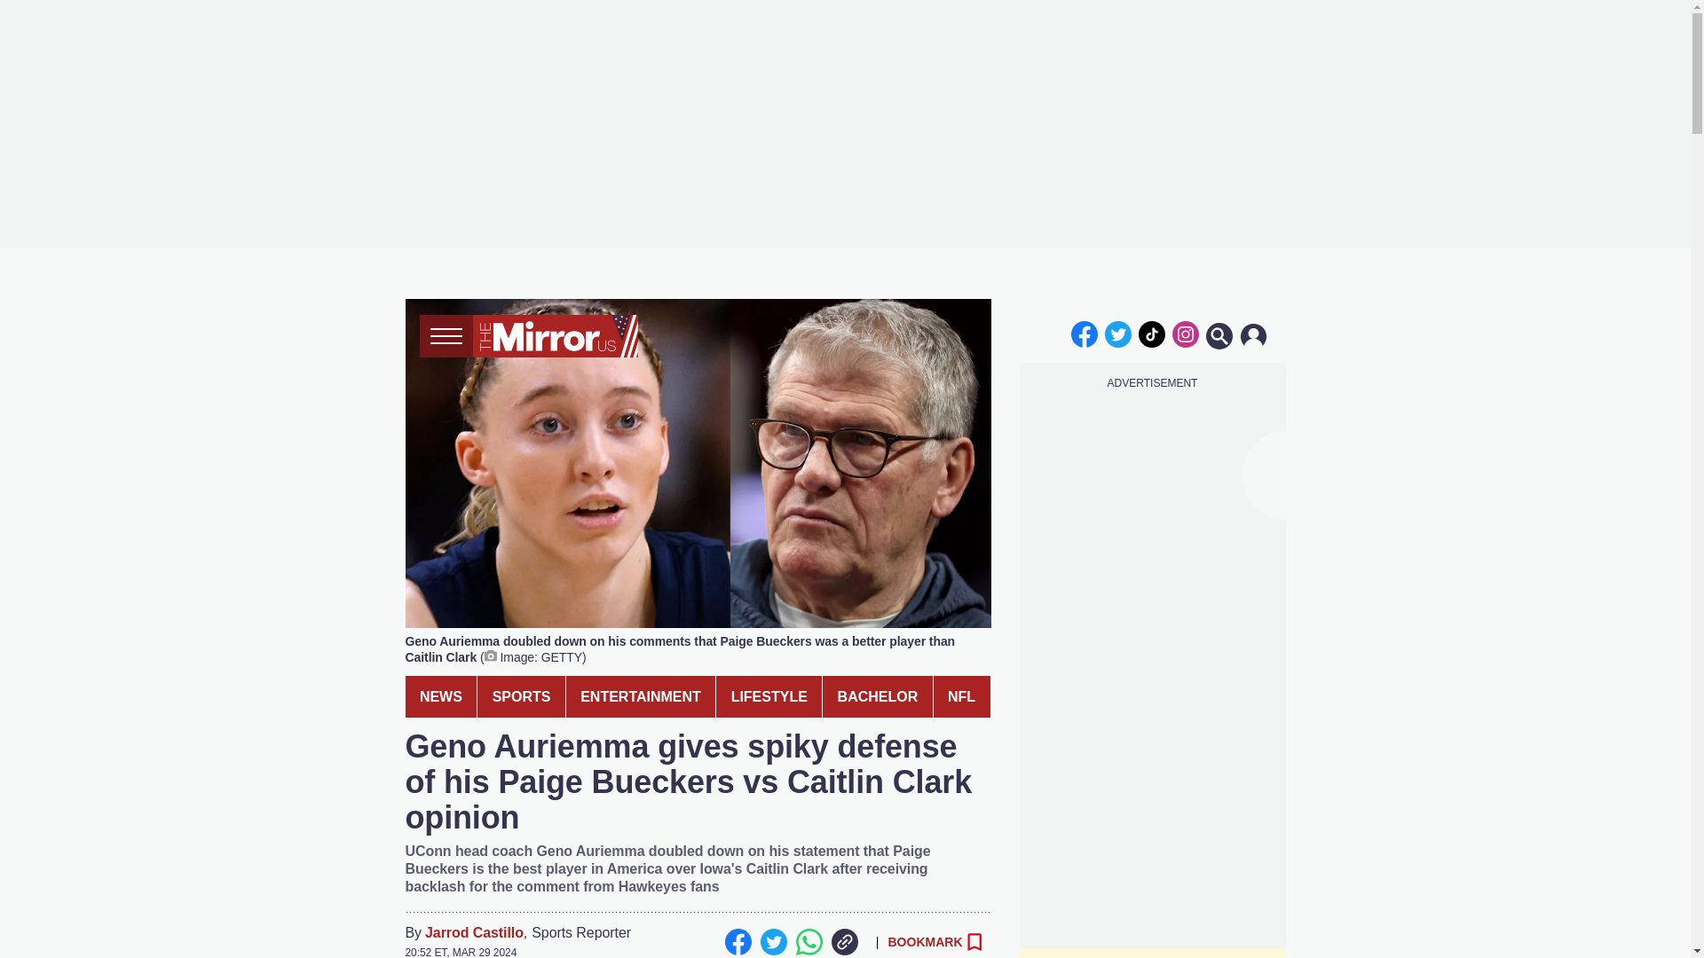 Image resolution: width=1704 pixels, height=958 pixels. I want to click on twitter, so click(1118, 334).